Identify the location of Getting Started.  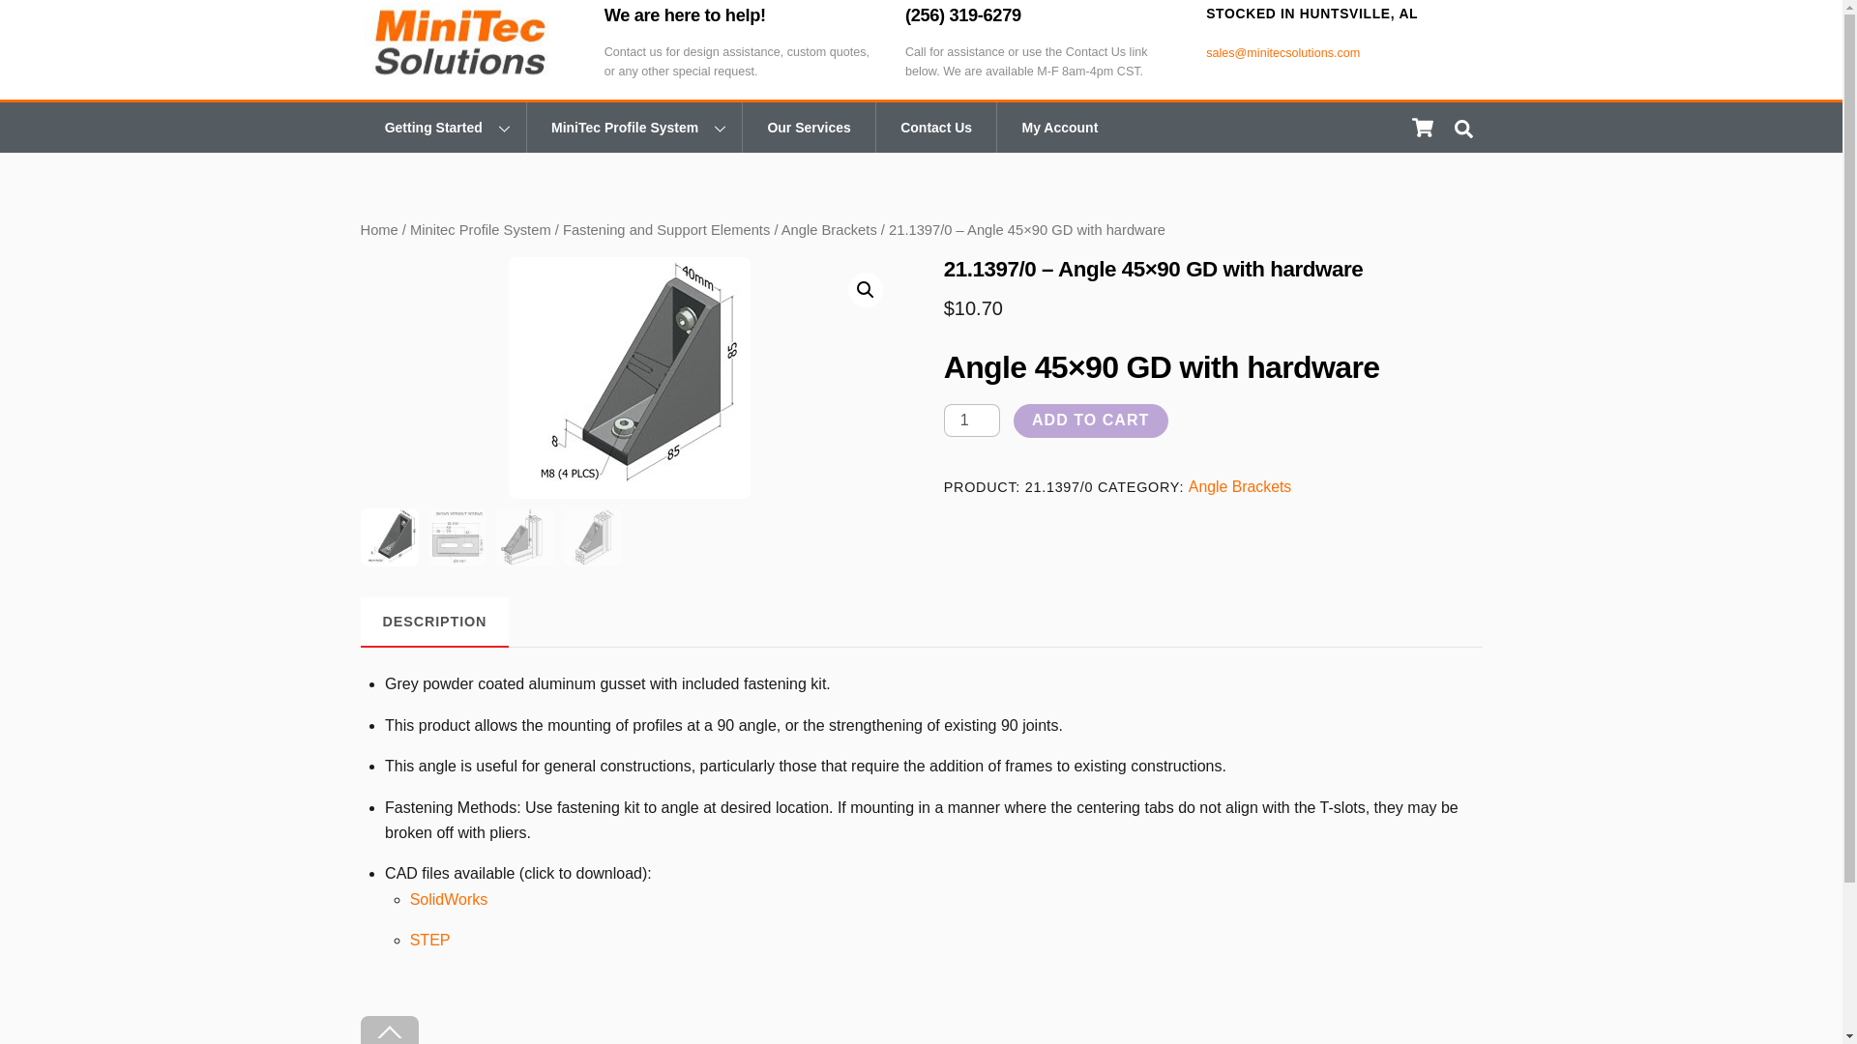
(443, 127).